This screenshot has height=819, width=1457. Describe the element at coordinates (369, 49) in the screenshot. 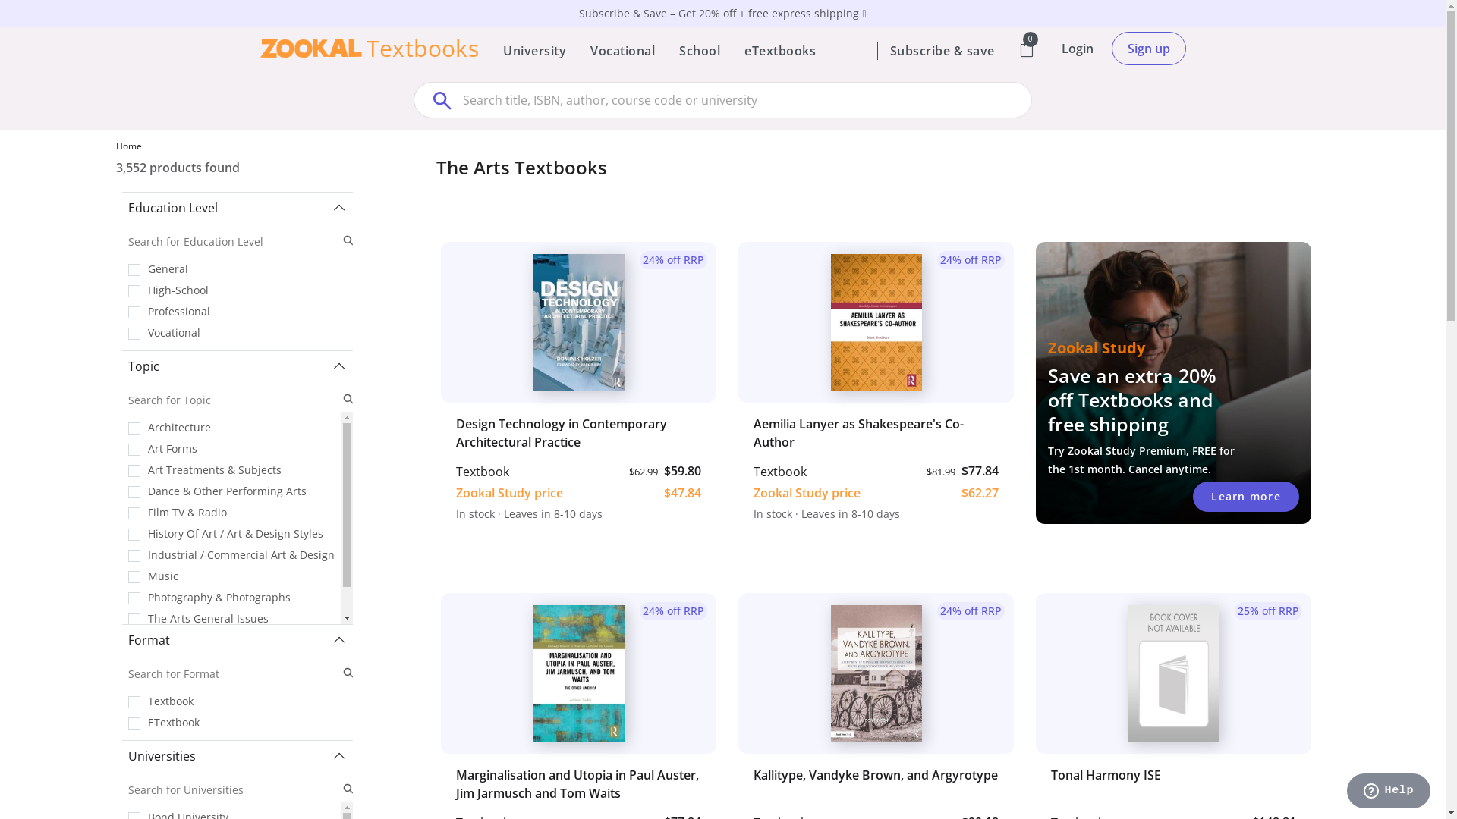

I see `Textbooks` at that location.